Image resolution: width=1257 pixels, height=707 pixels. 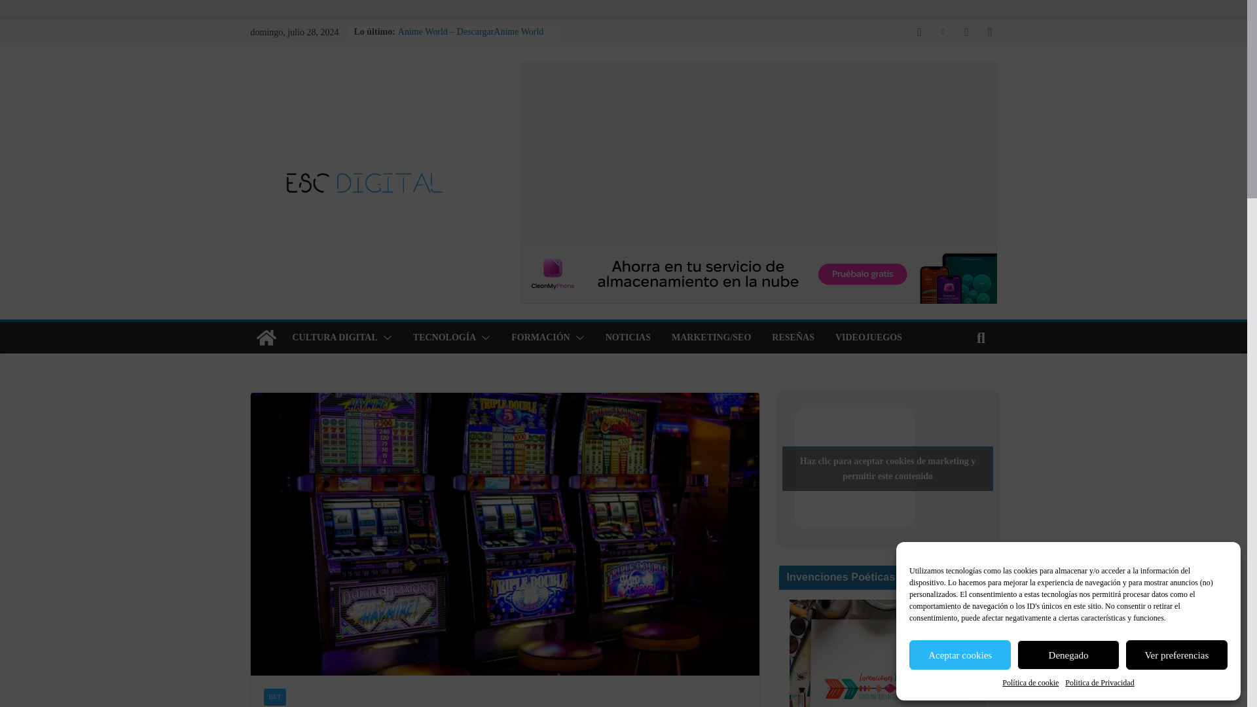 I want to click on Ver preferencias, so click(x=1177, y=655).